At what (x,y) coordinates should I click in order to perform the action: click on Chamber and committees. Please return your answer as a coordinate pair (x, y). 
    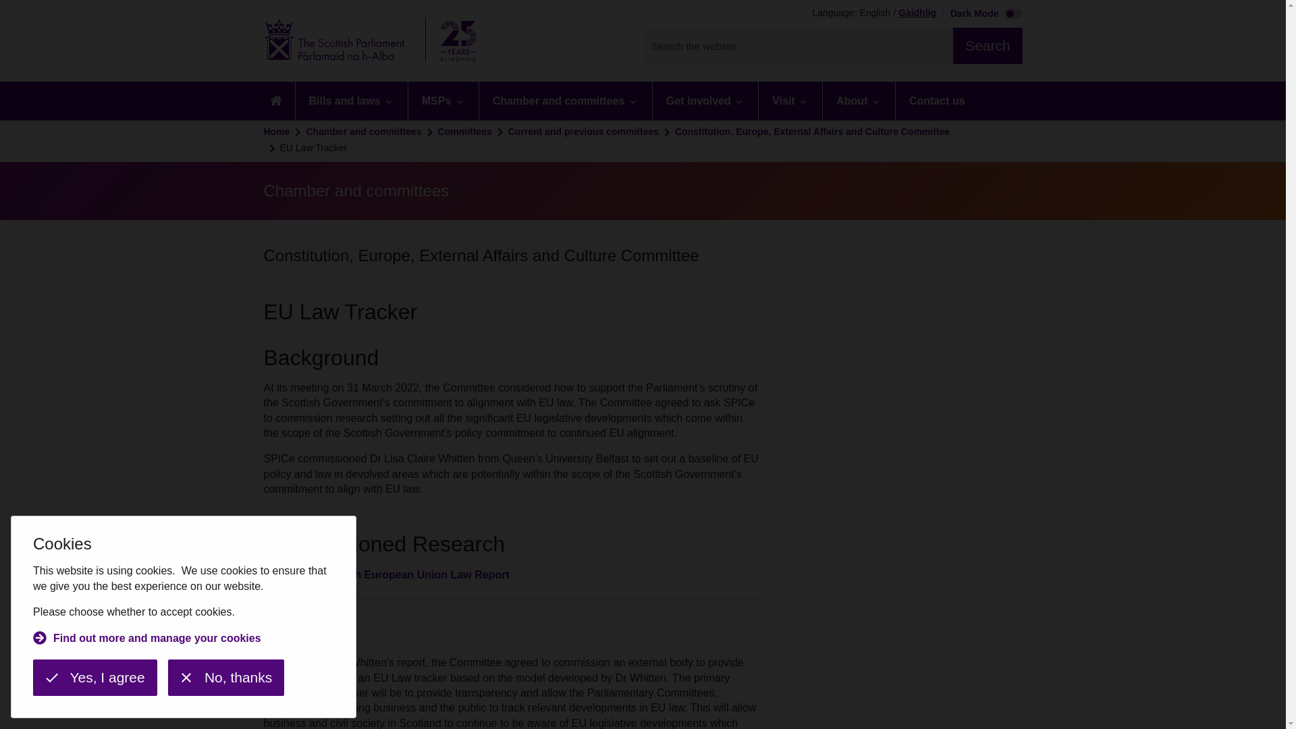
    Looking at the image, I should click on (566, 101).